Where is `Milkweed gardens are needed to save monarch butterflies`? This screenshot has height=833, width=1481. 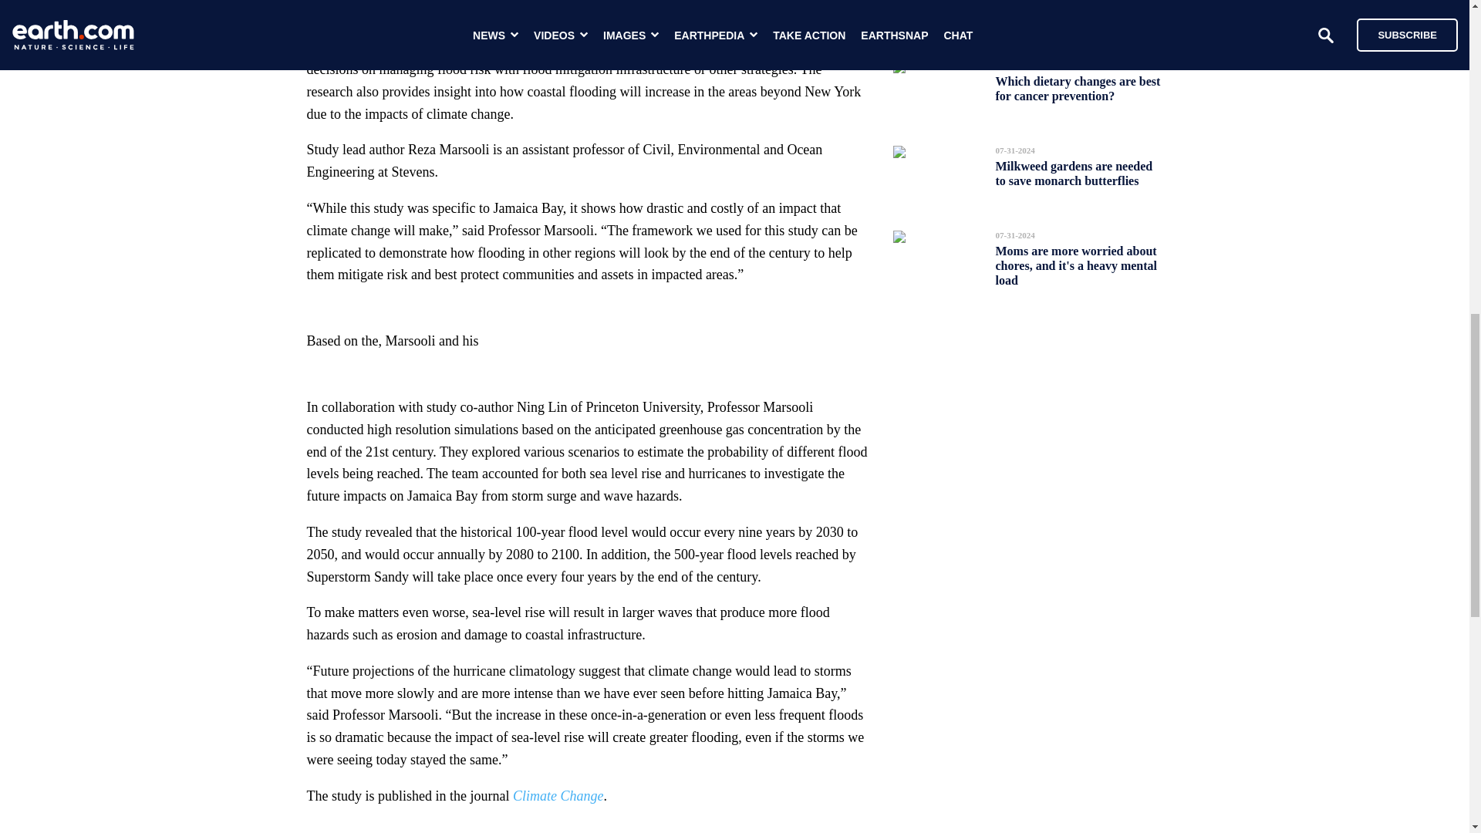
Milkweed gardens are needed to save monarch butterflies is located at coordinates (1074, 173).